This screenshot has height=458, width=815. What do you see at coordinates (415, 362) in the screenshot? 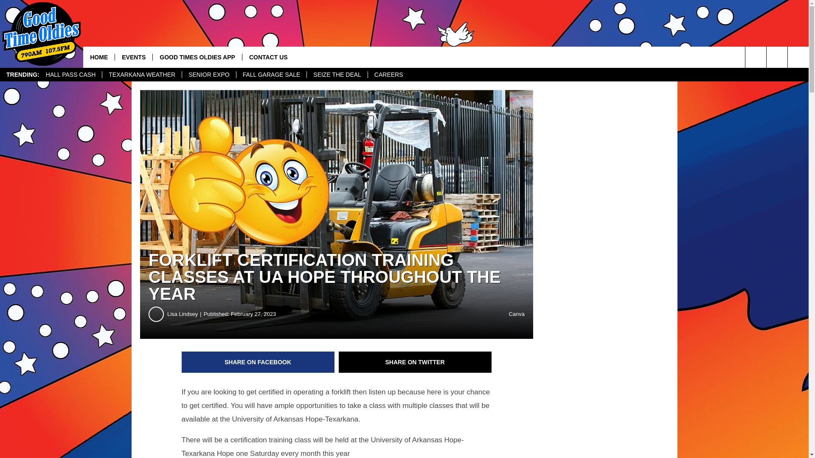
I see `SHARE ON TWITTER` at bounding box center [415, 362].